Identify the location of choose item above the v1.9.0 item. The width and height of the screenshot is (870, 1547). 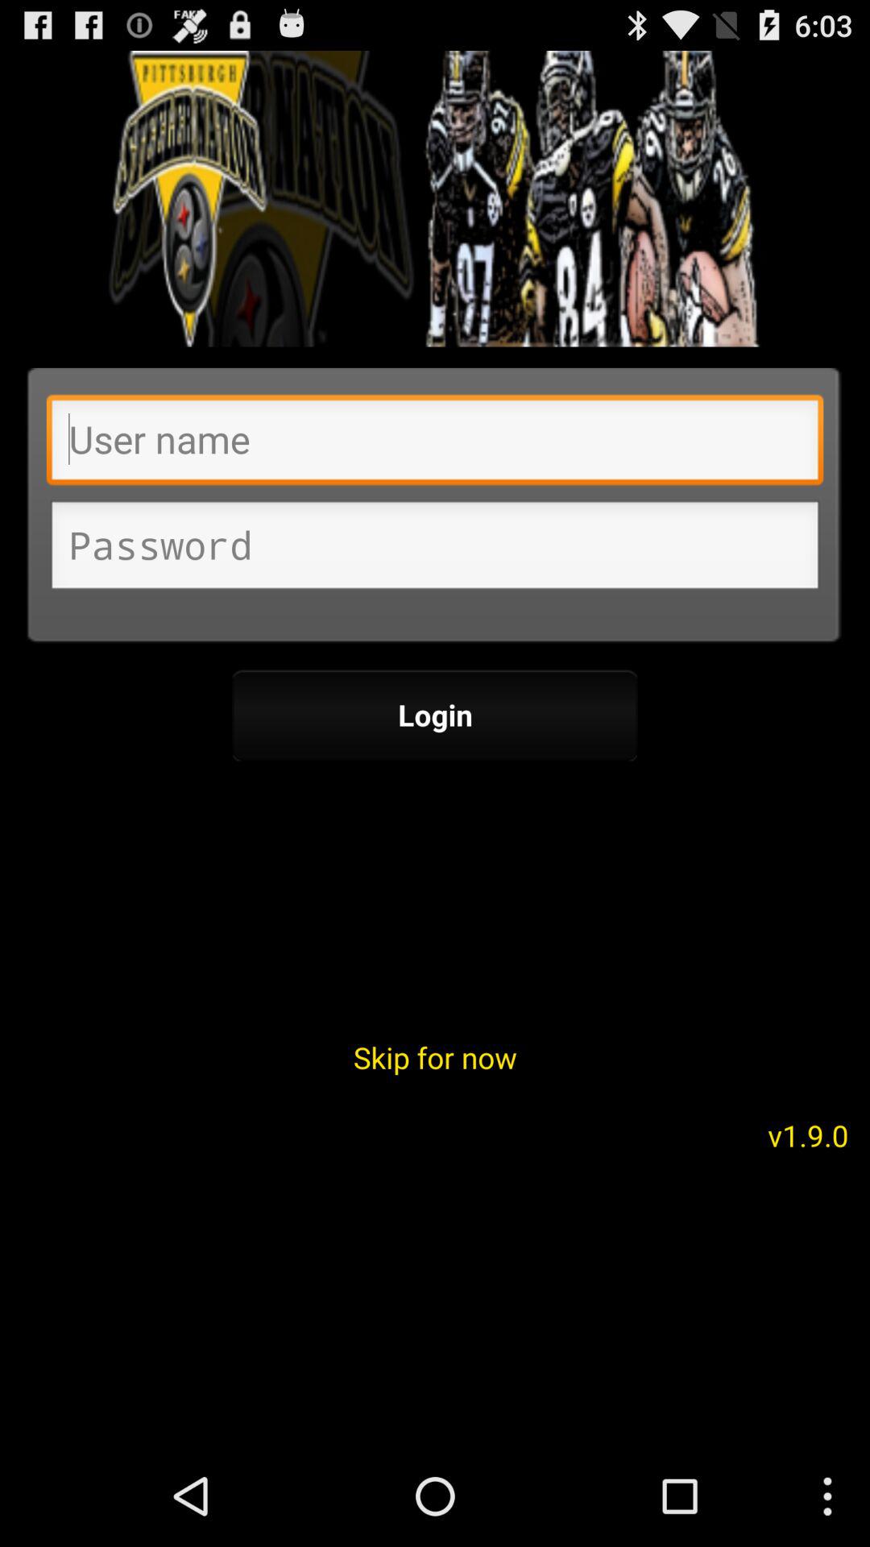
(435, 1057).